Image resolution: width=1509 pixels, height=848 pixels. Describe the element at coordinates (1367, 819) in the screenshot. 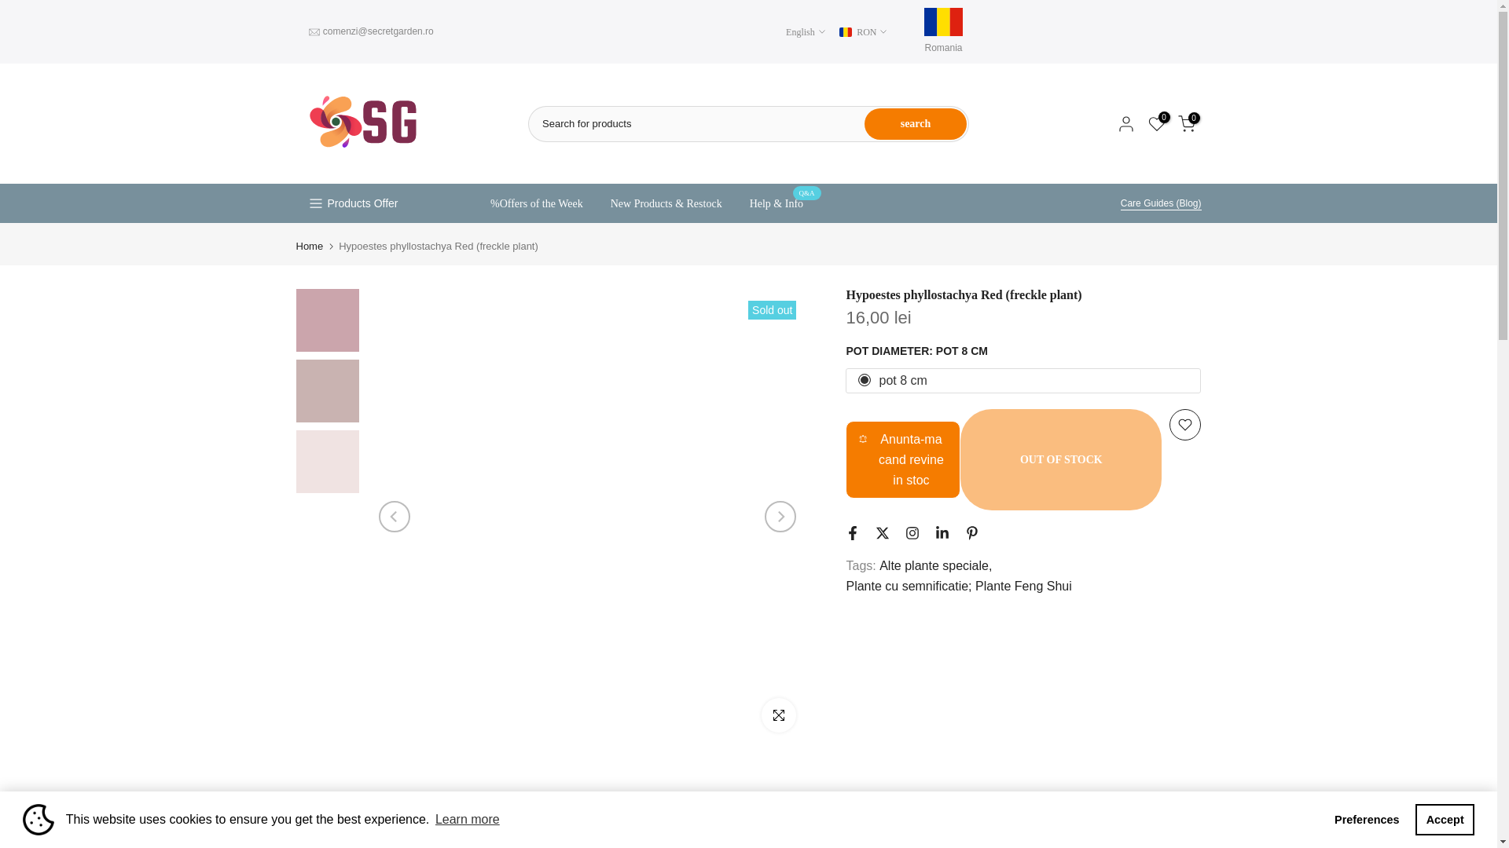

I see `Preferences` at that location.